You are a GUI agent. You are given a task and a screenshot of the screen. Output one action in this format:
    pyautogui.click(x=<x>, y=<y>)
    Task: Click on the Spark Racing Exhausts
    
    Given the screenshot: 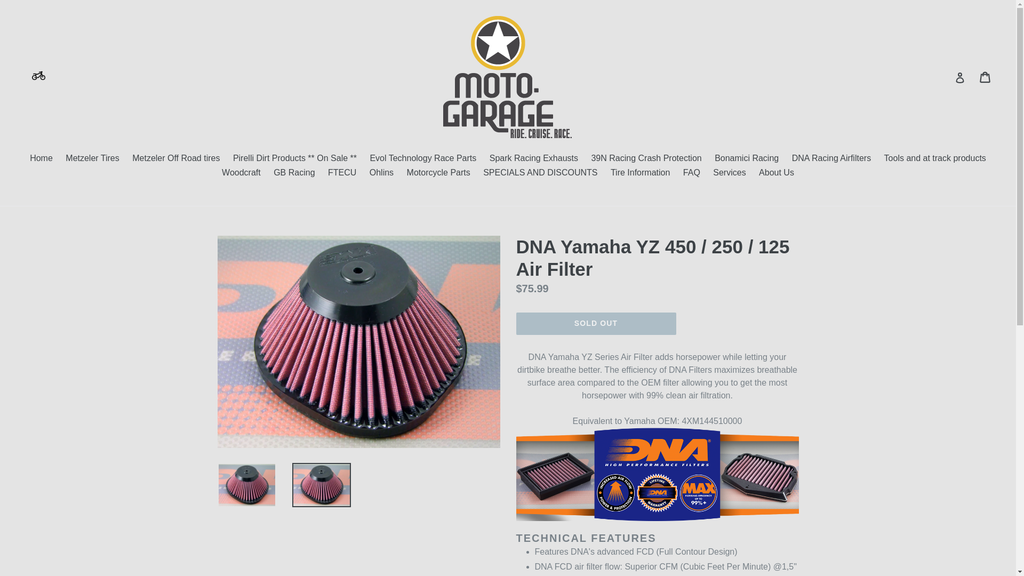 What is the action you would take?
    pyautogui.click(x=534, y=159)
    